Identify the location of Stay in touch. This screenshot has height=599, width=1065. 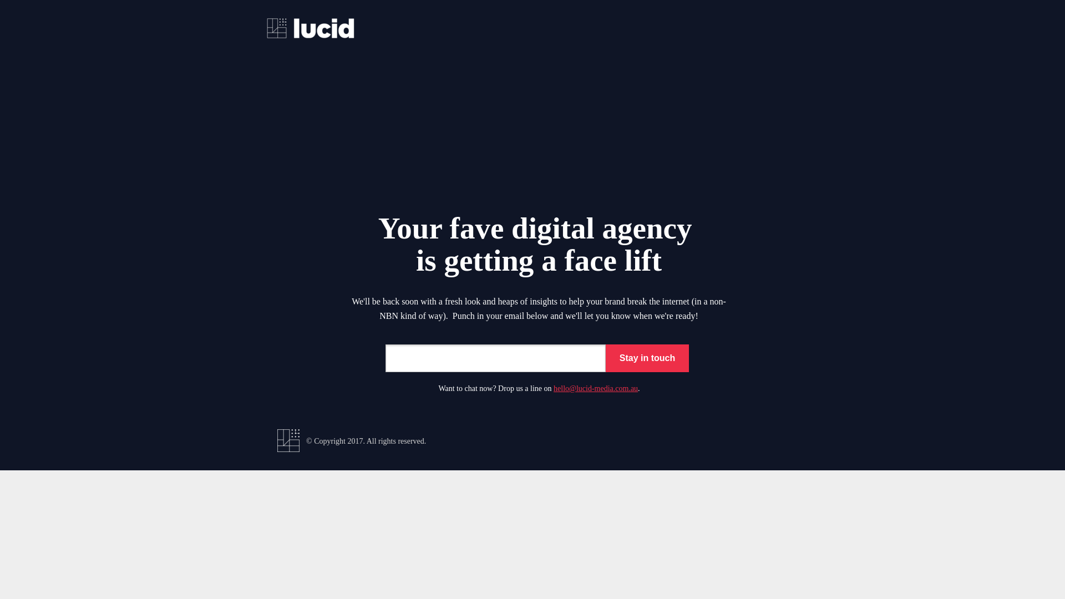
(647, 358).